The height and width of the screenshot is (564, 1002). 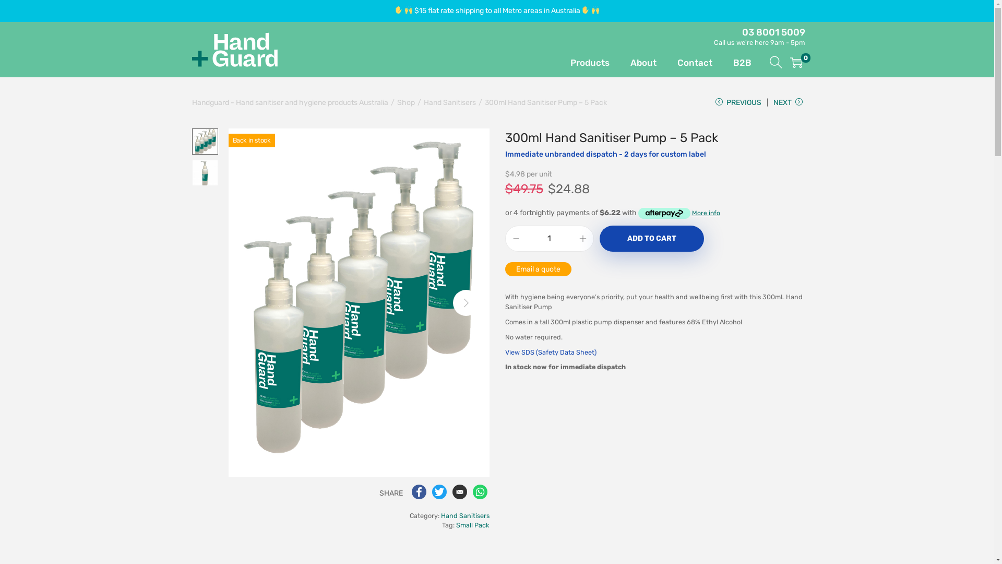 What do you see at coordinates (405, 102) in the screenshot?
I see `Shop` at bounding box center [405, 102].